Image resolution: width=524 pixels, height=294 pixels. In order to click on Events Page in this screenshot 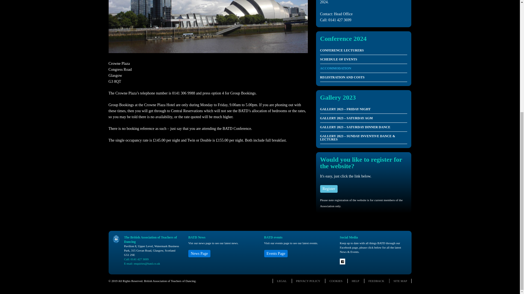, I will do `click(276, 253)`.